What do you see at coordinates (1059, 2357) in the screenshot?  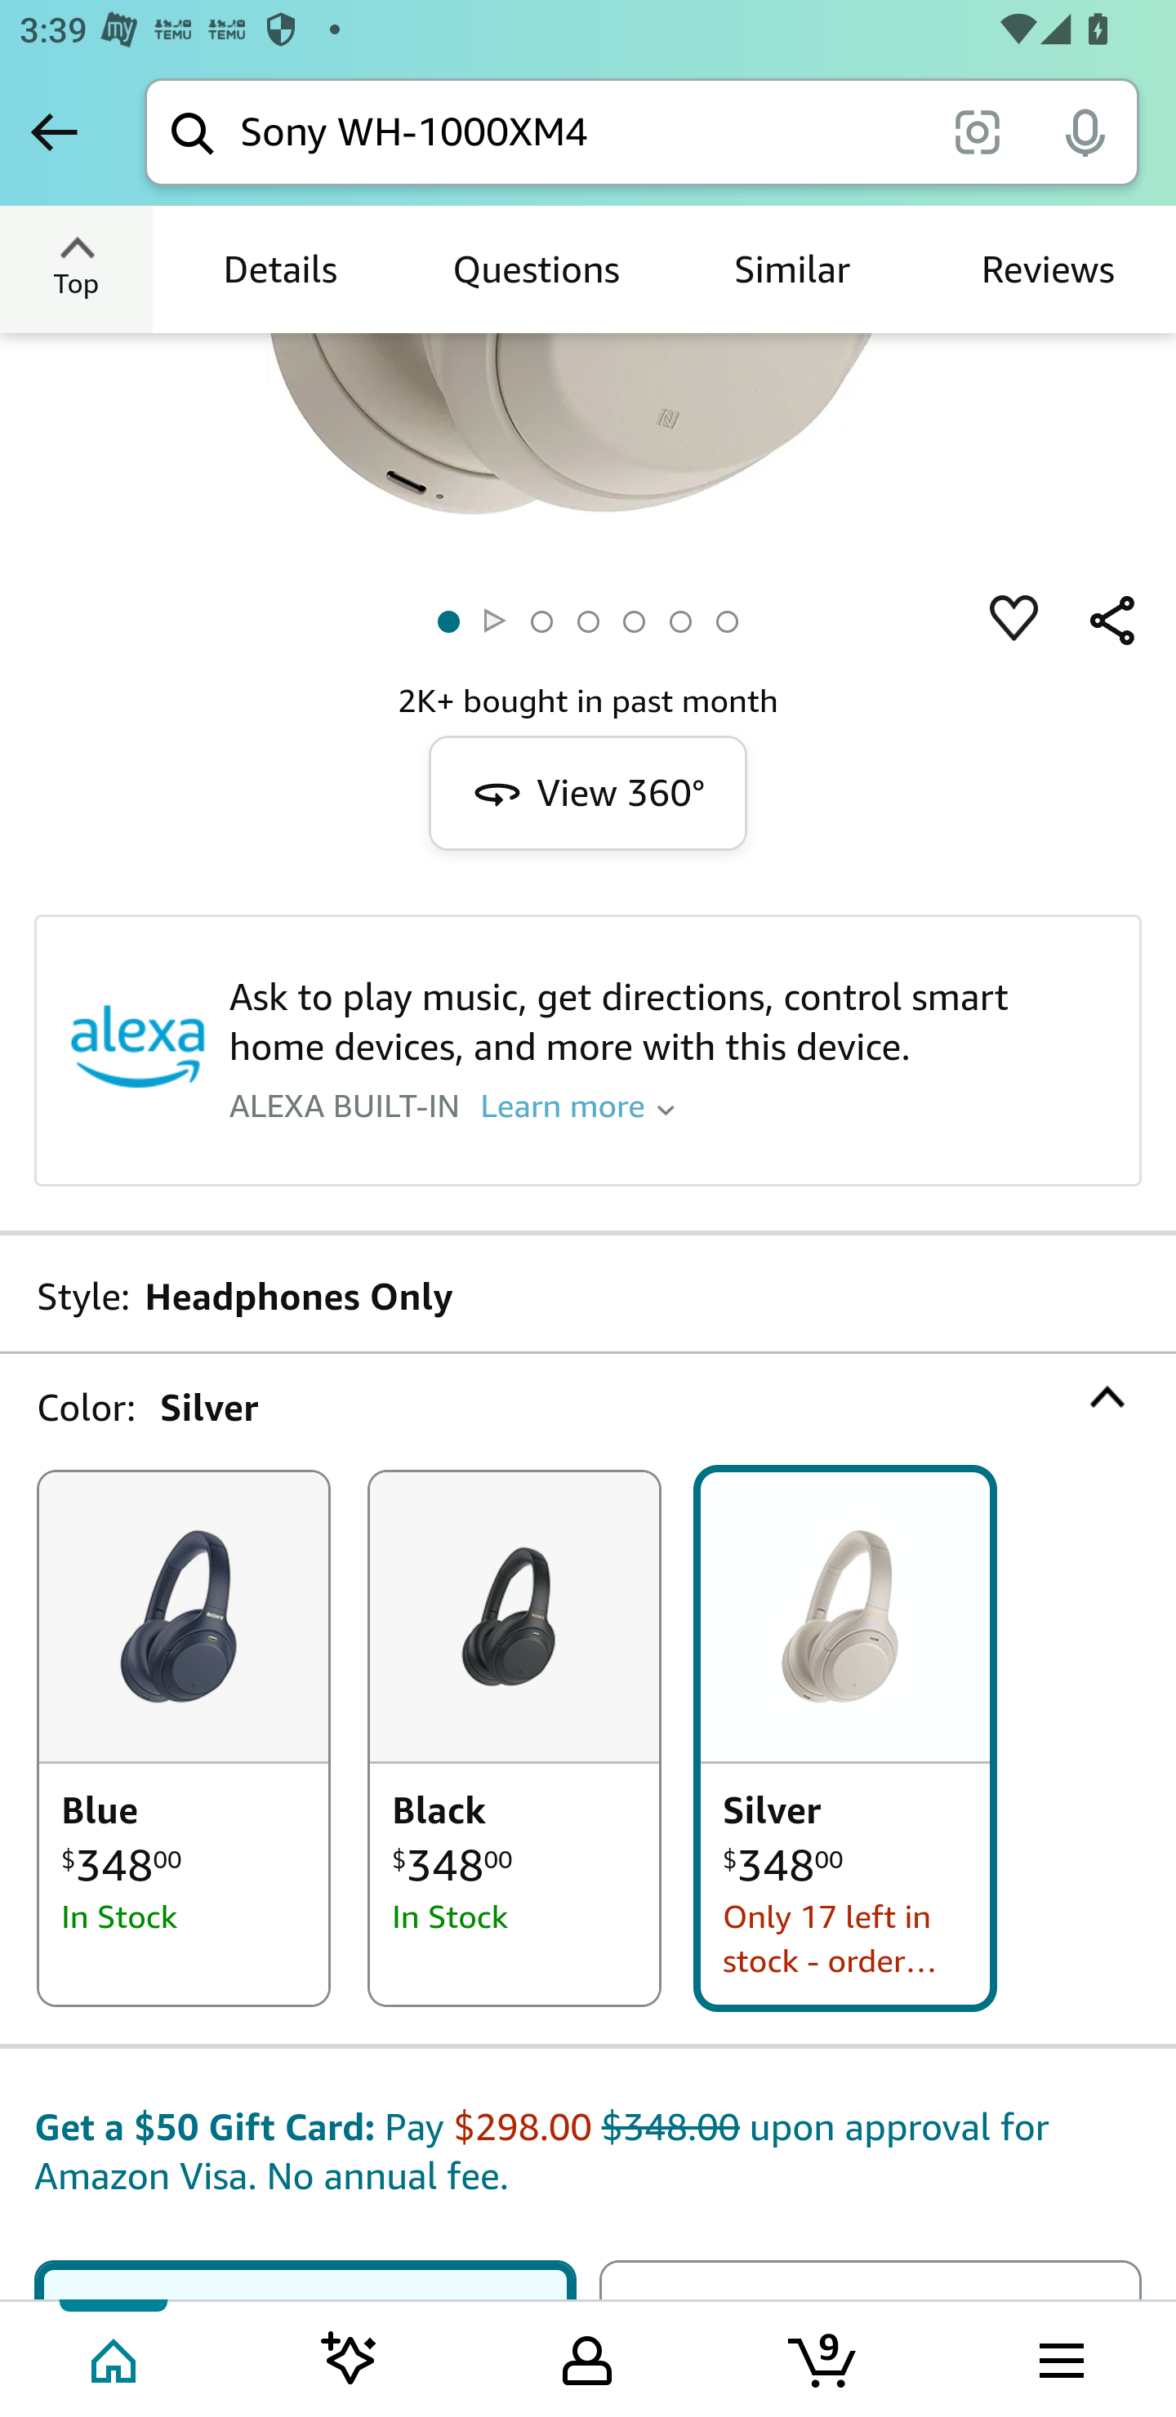 I see `Browse menu Tab 5 of 5` at bounding box center [1059, 2357].